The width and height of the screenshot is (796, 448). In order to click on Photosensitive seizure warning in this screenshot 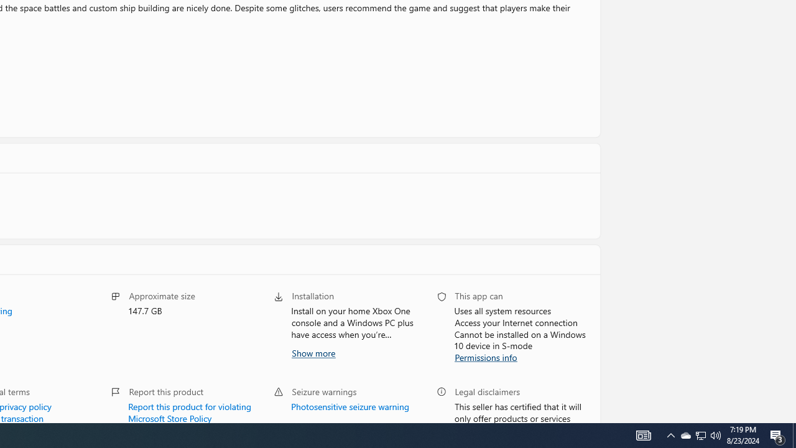, I will do `click(349, 405)`.